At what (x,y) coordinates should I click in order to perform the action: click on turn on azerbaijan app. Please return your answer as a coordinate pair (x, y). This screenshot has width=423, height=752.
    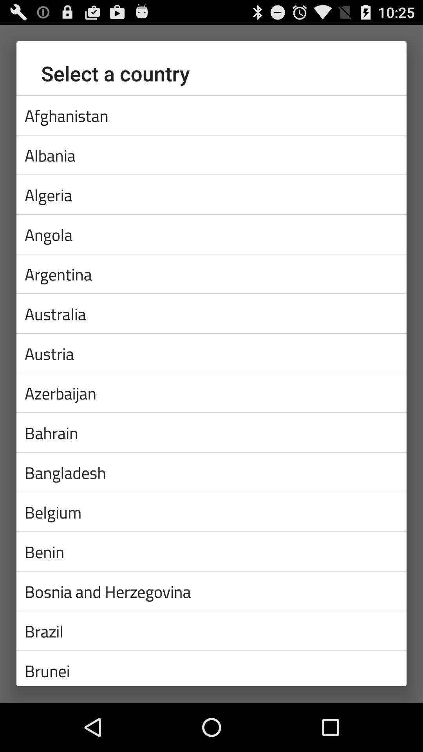
    Looking at the image, I should click on (211, 392).